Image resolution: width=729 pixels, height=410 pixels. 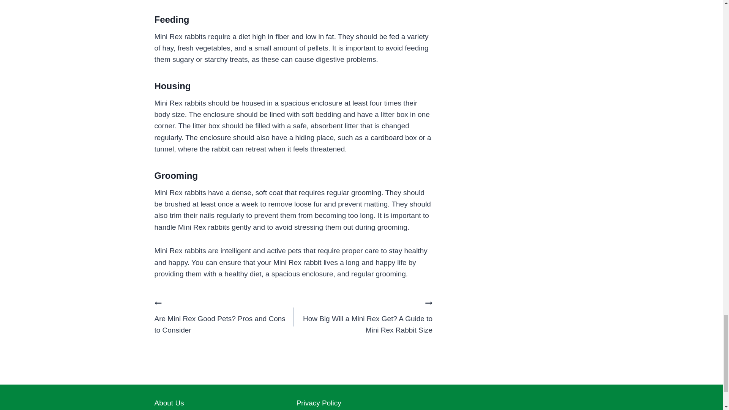 What do you see at coordinates (361, 403) in the screenshot?
I see `Privacy Policy` at bounding box center [361, 403].